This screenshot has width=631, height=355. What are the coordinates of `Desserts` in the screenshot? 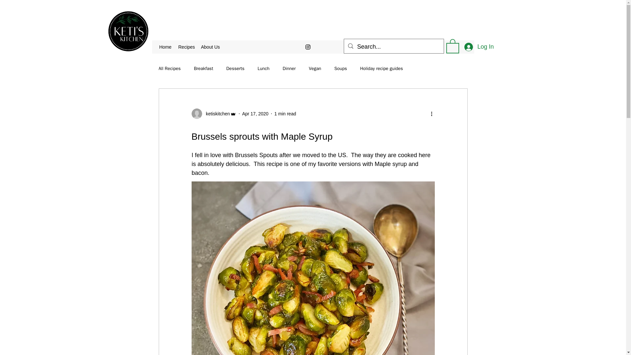 It's located at (235, 68).